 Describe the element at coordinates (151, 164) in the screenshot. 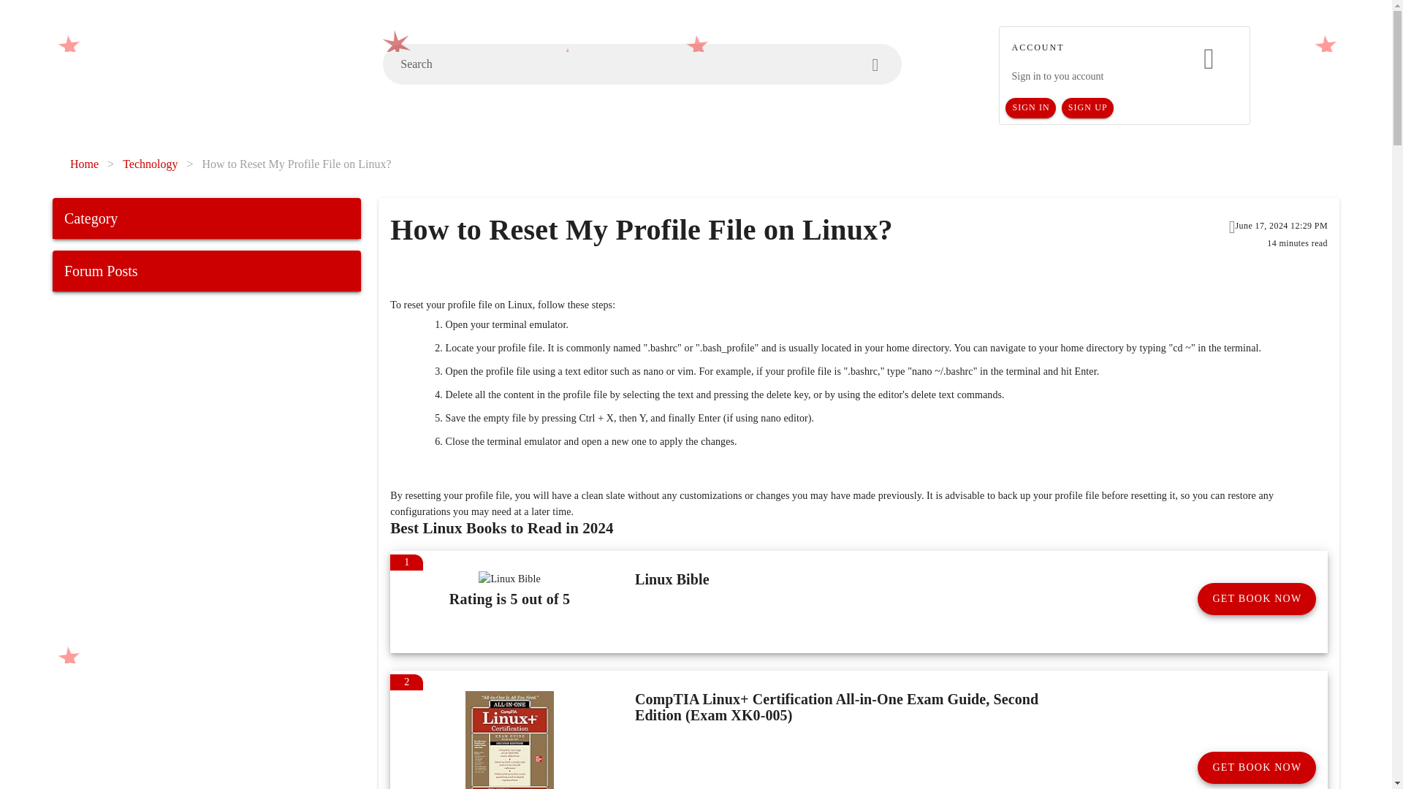

I see `Technology` at that location.